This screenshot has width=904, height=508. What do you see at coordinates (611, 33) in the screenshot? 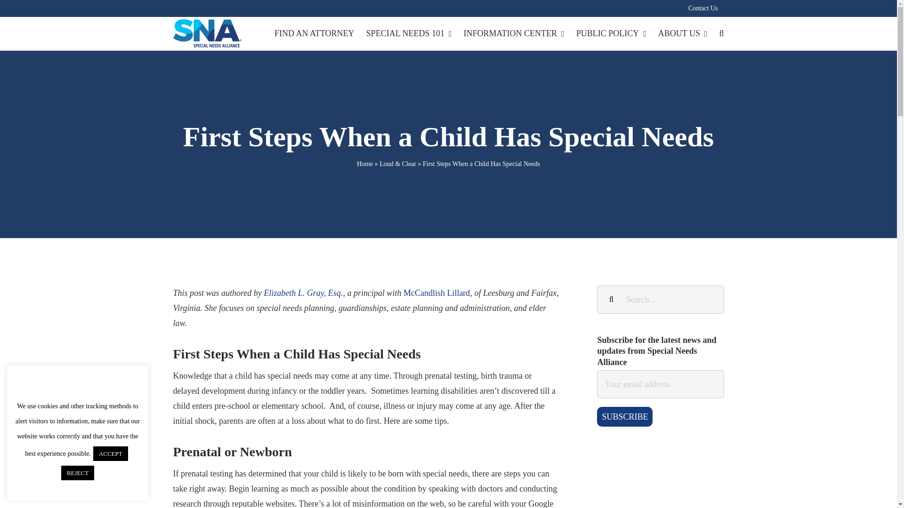
I see `PUBLIC POLICY` at bounding box center [611, 33].